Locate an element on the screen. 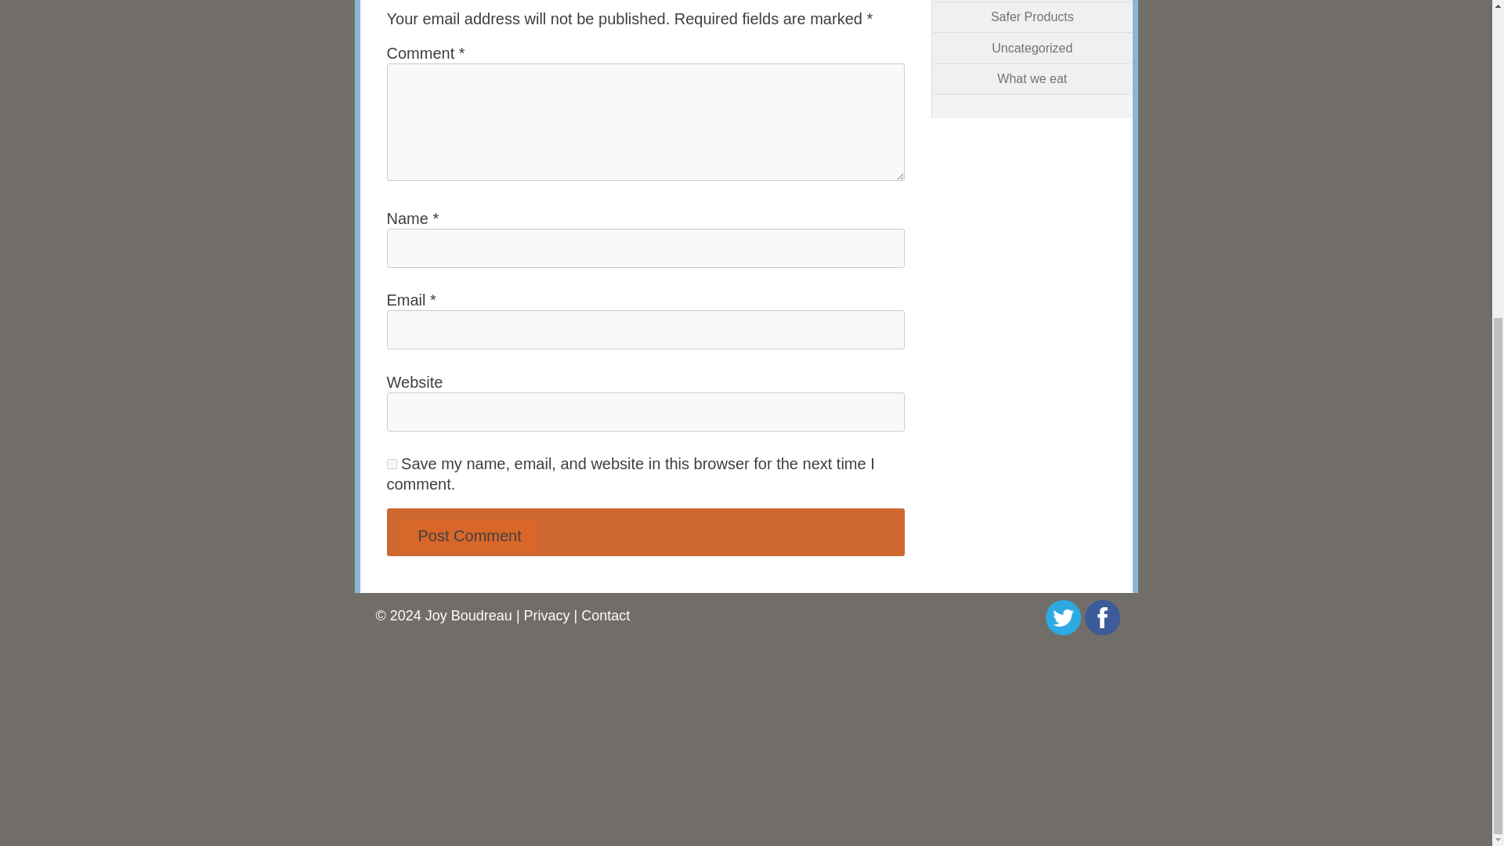  yes is located at coordinates (392, 464).